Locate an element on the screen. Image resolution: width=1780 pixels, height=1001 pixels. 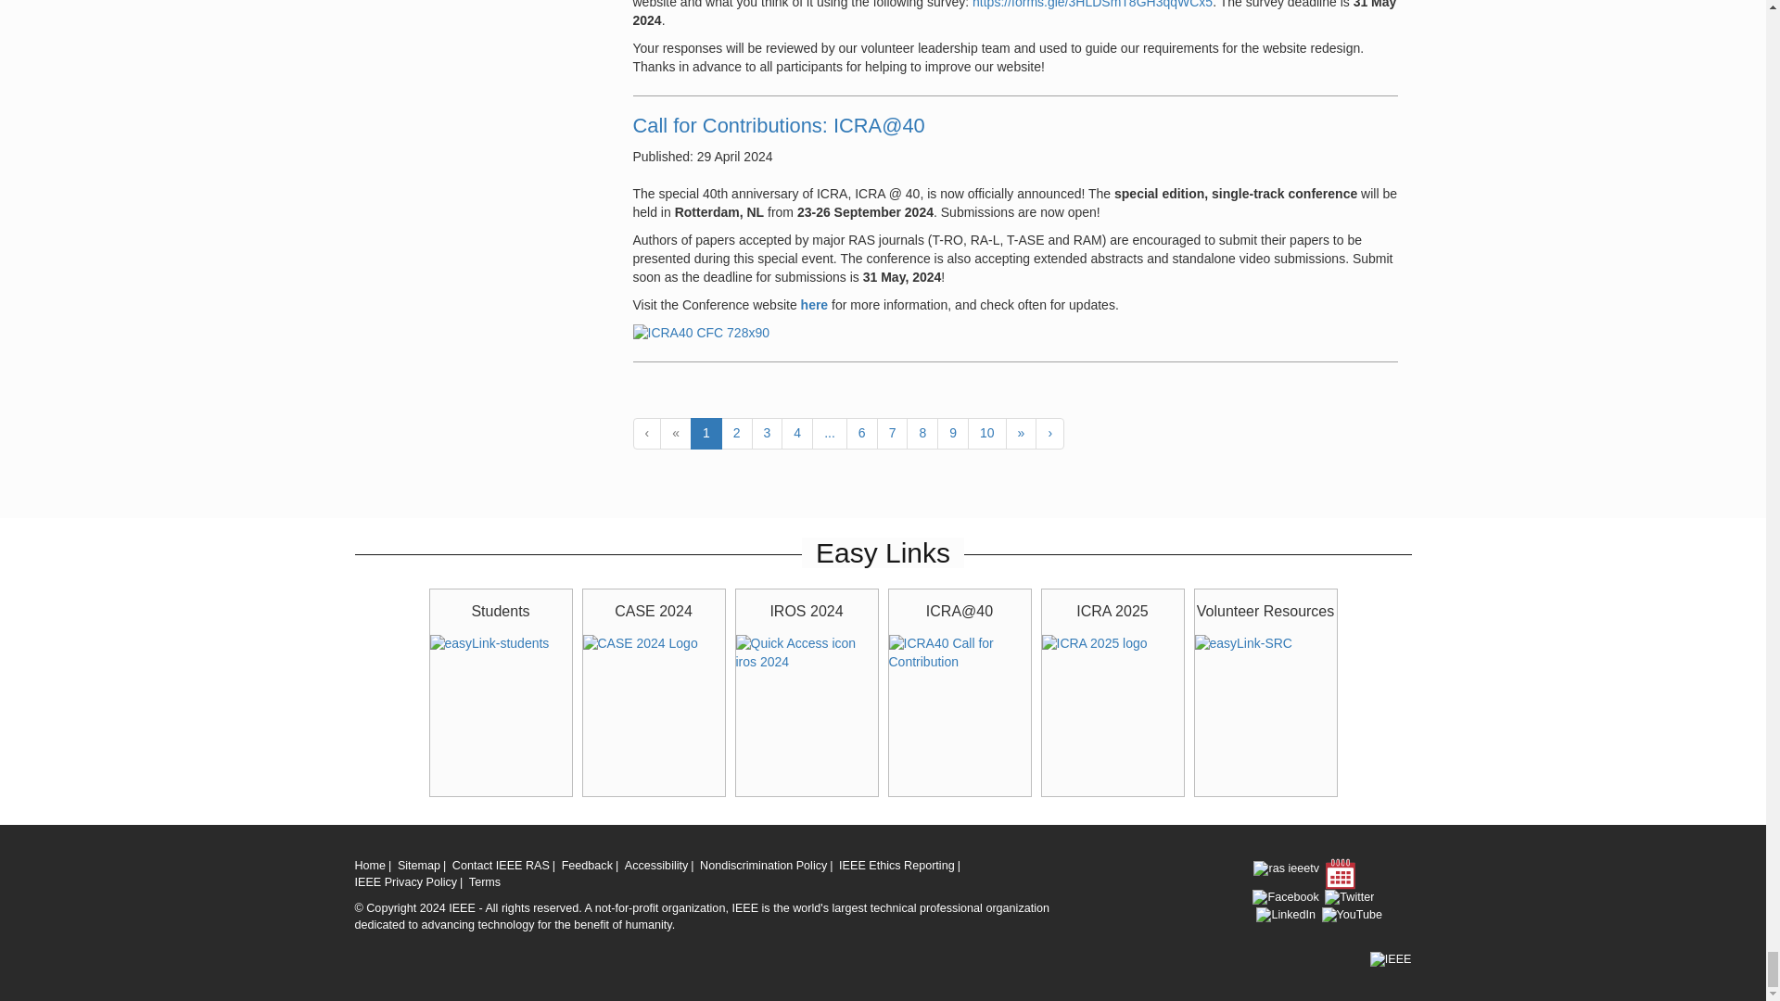
6 is located at coordinates (862, 434).